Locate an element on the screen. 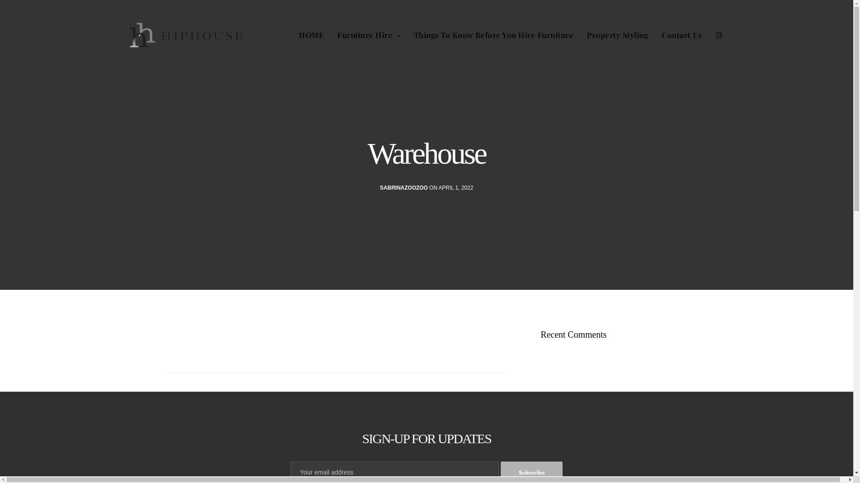 The height and width of the screenshot is (483, 860). Contact Us is located at coordinates (682, 35).